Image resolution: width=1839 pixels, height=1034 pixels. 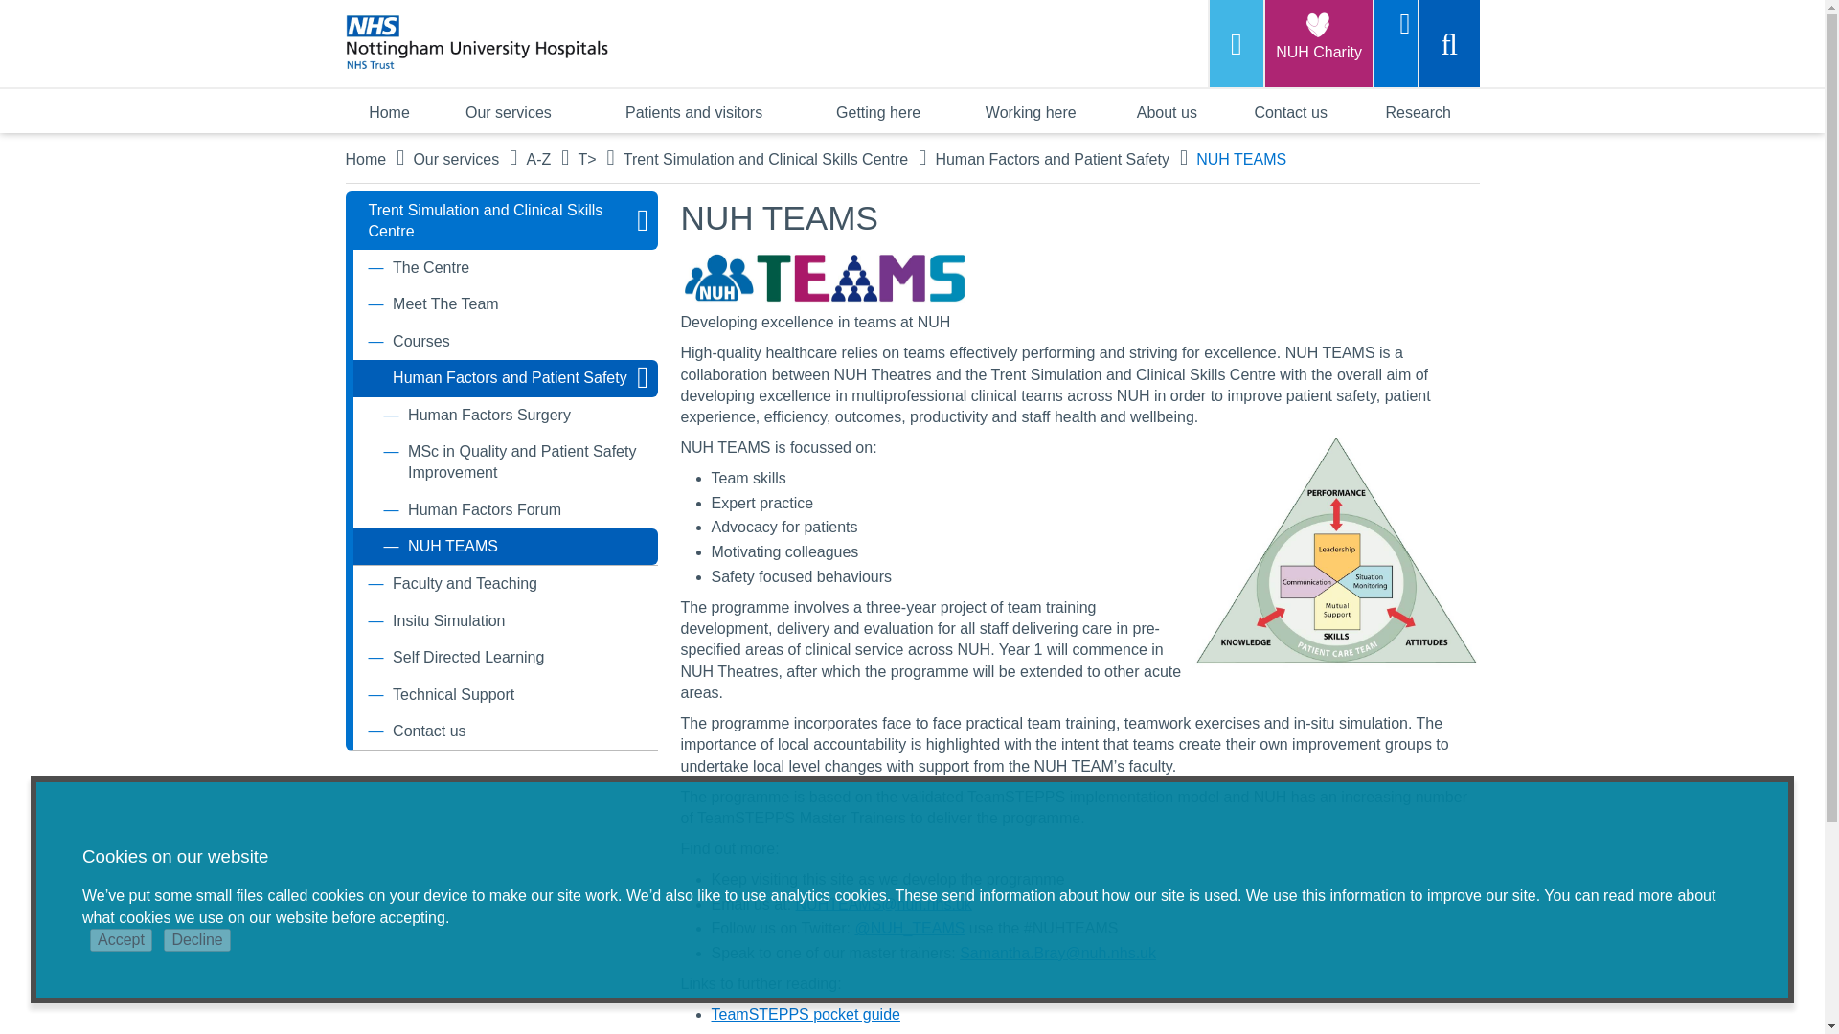 I want to click on Decline, so click(x=196, y=939).